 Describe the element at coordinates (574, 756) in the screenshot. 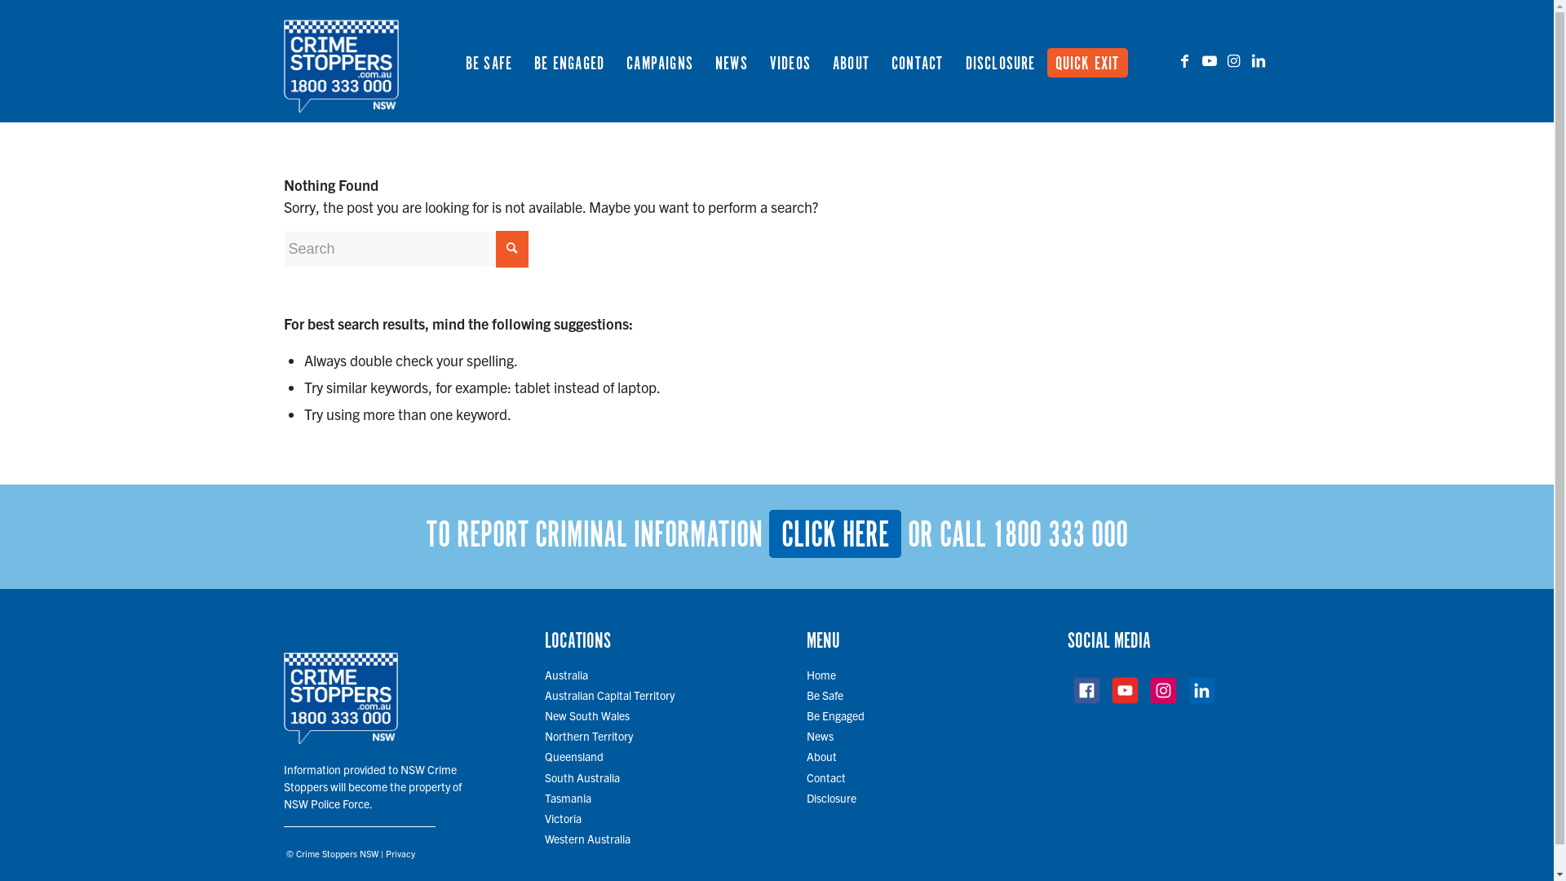

I see `Queensland` at that location.